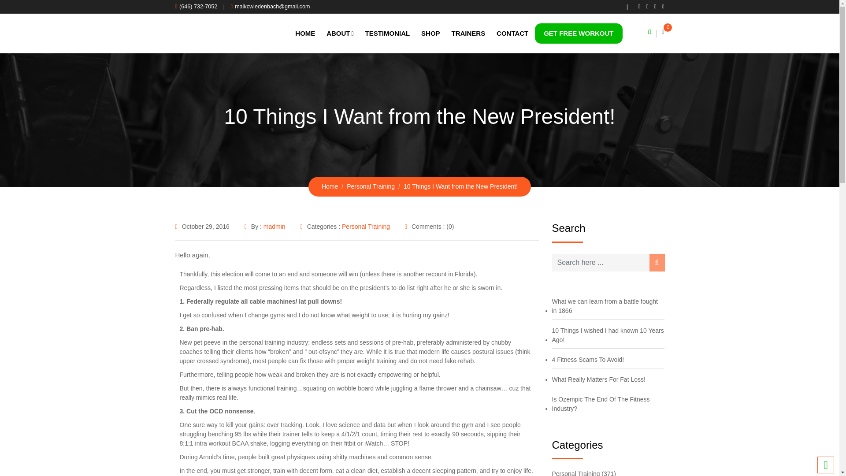 This screenshot has height=476, width=846. I want to click on GET FREE WORKOUT, so click(578, 33).